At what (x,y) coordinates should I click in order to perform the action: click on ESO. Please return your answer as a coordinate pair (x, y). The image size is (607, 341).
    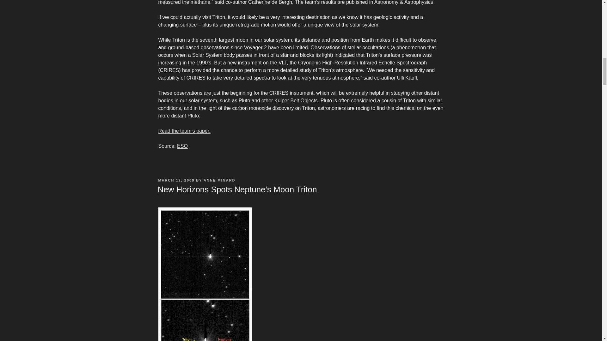
    Looking at the image, I should click on (182, 146).